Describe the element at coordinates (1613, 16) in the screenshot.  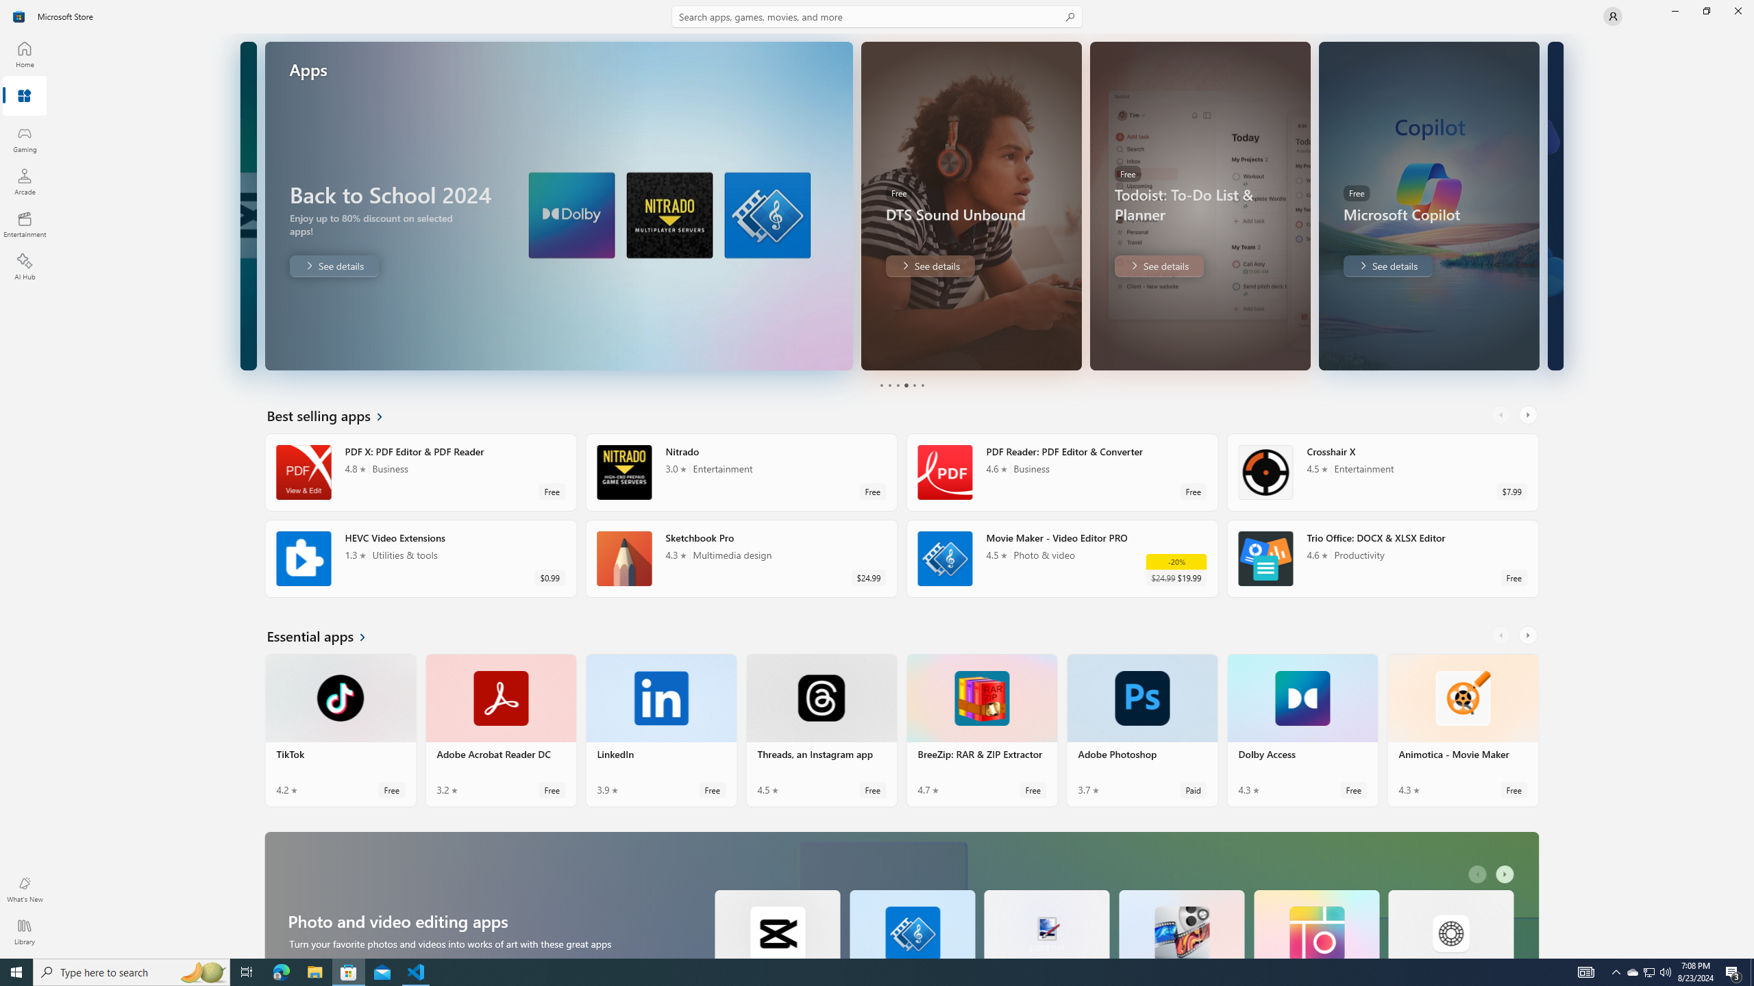
I see `User profile` at that location.